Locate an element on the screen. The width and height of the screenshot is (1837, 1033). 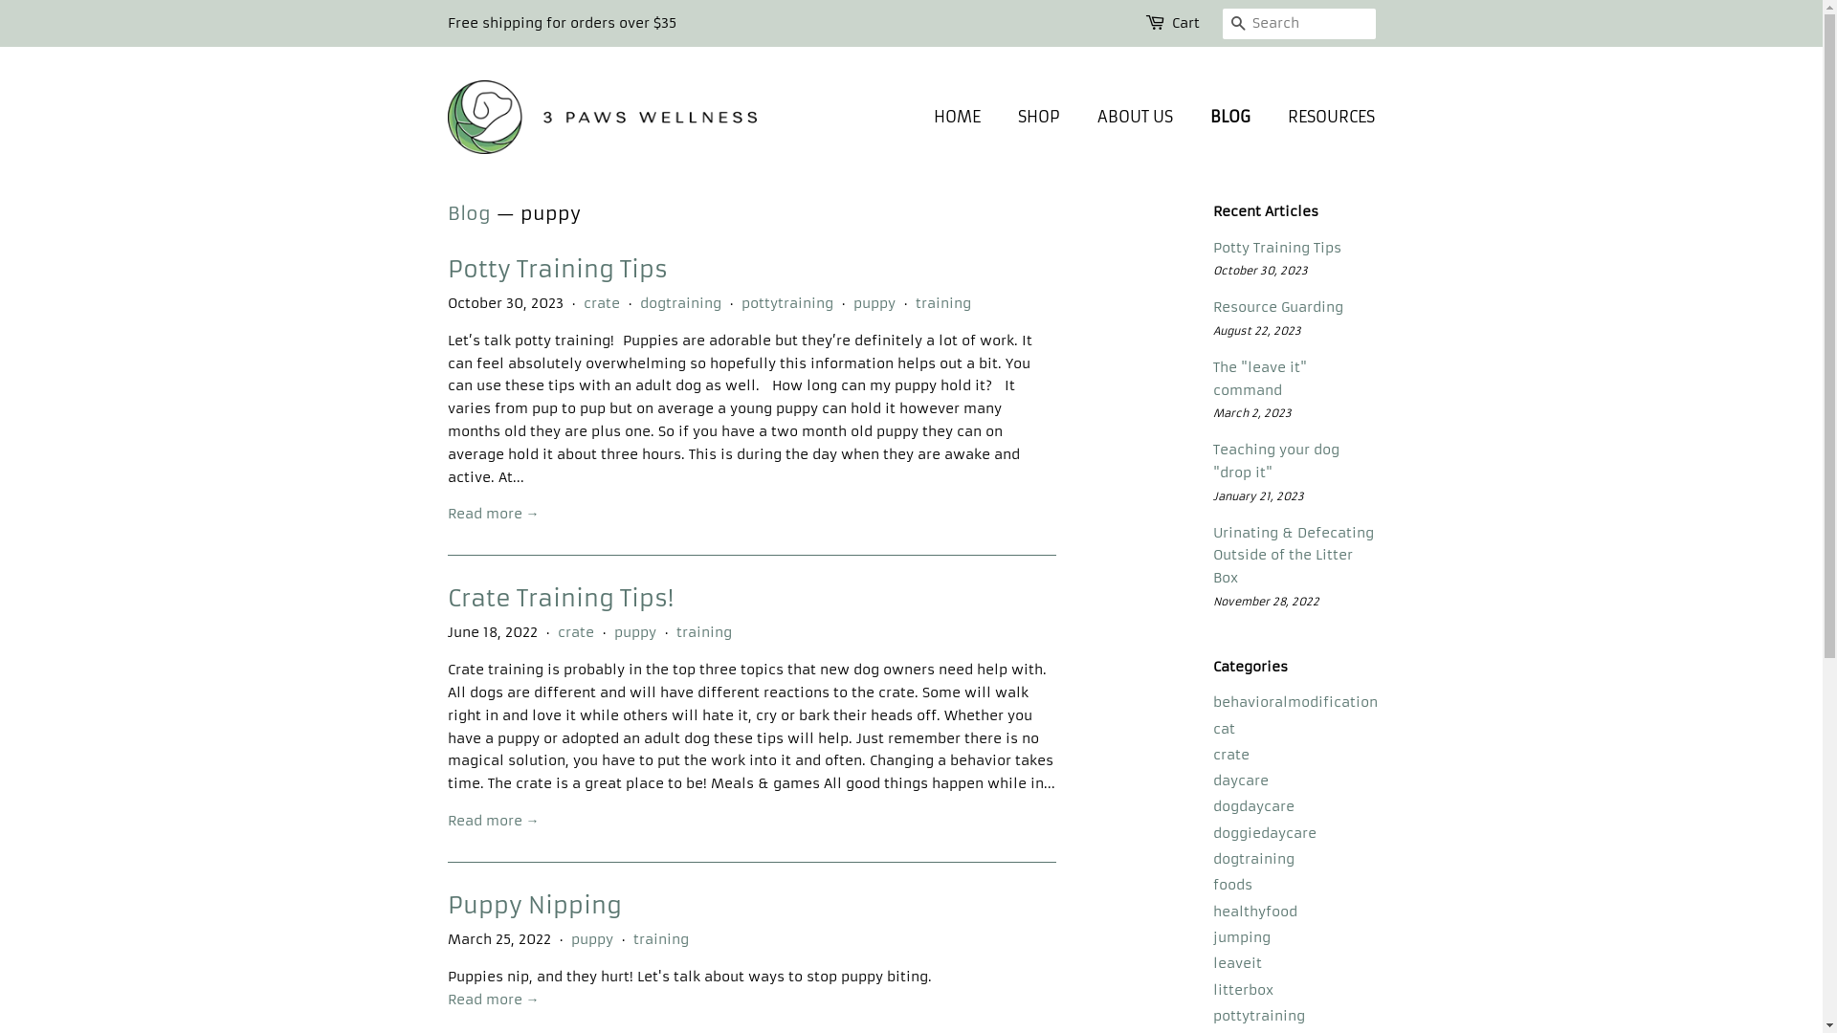
BLOG is located at coordinates (1232, 117).